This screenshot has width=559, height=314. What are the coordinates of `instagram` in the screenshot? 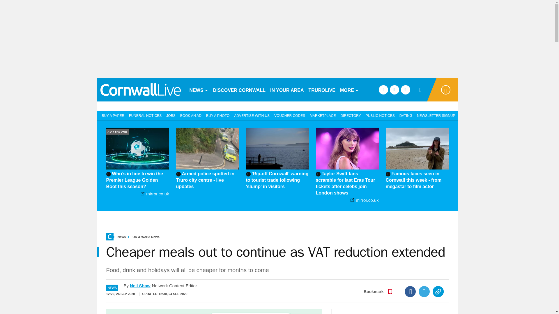 It's located at (405, 90).